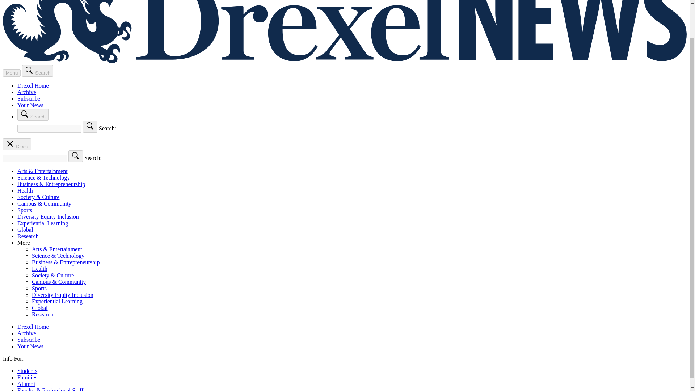  What do you see at coordinates (39, 269) in the screenshot?
I see `Health` at bounding box center [39, 269].